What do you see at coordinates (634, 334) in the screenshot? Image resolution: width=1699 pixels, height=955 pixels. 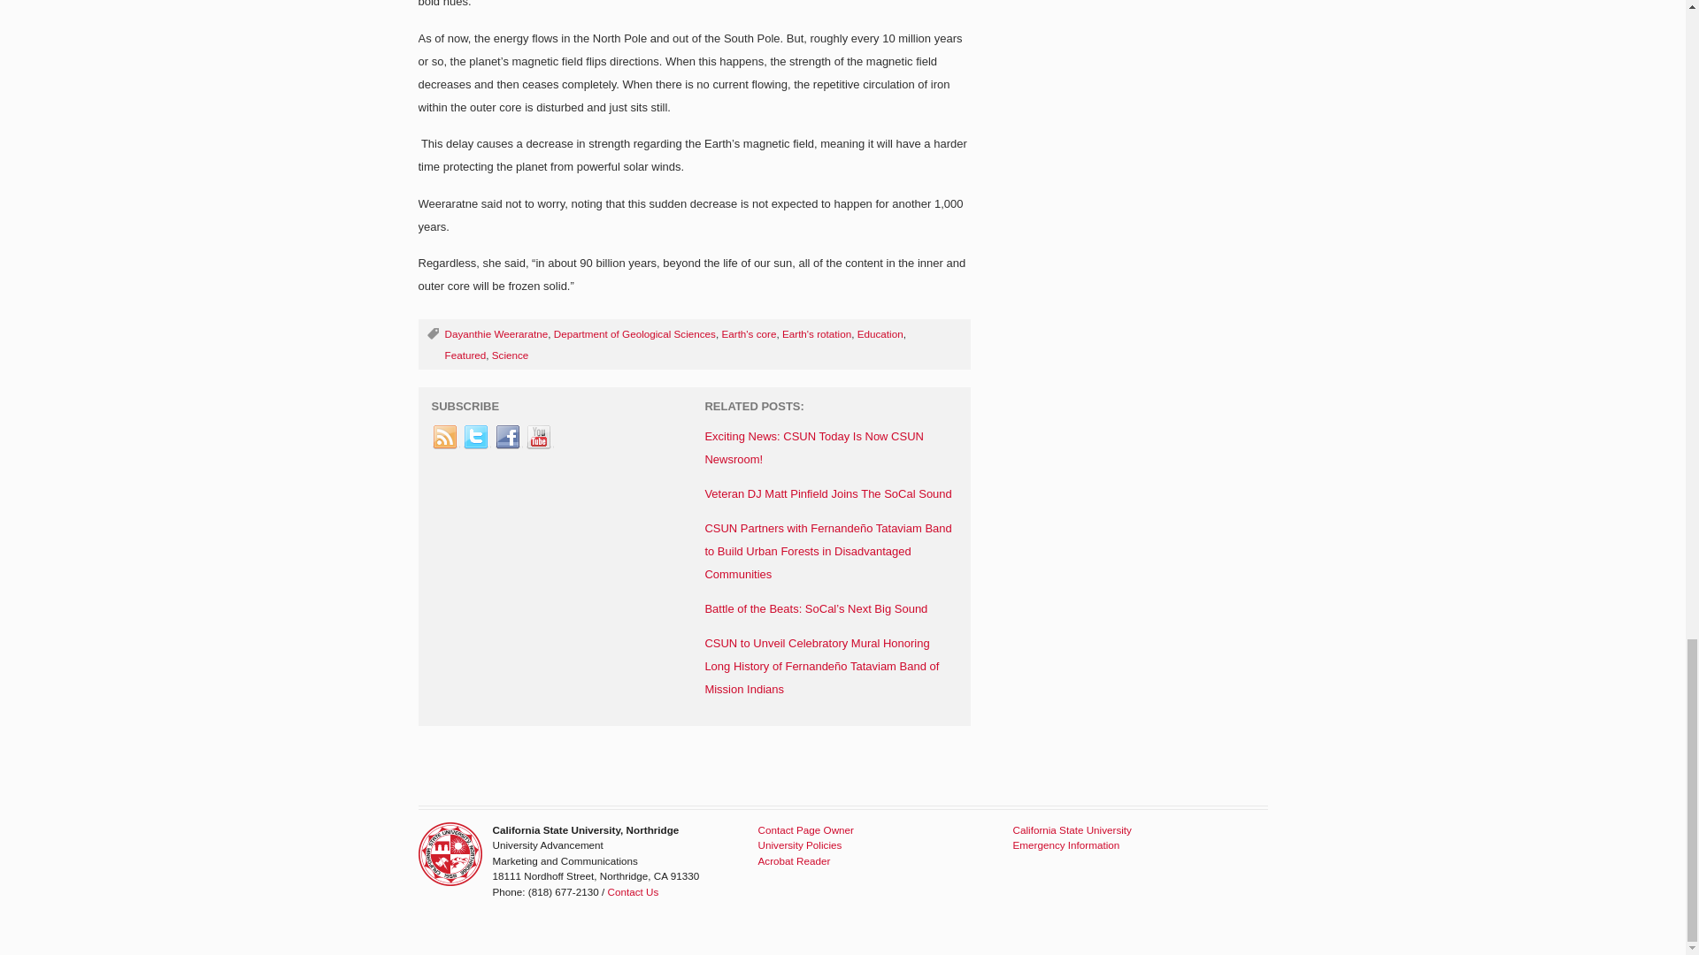 I see `Department of Geological Sciences` at bounding box center [634, 334].